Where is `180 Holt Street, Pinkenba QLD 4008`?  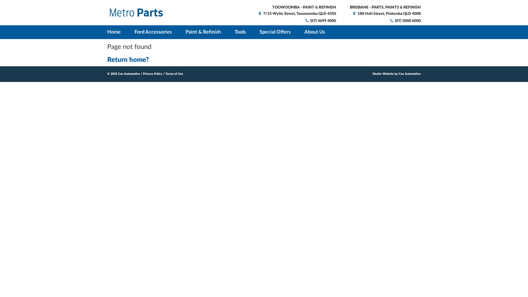
180 Holt Street, Pinkenba QLD 4008 is located at coordinates (386, 14).